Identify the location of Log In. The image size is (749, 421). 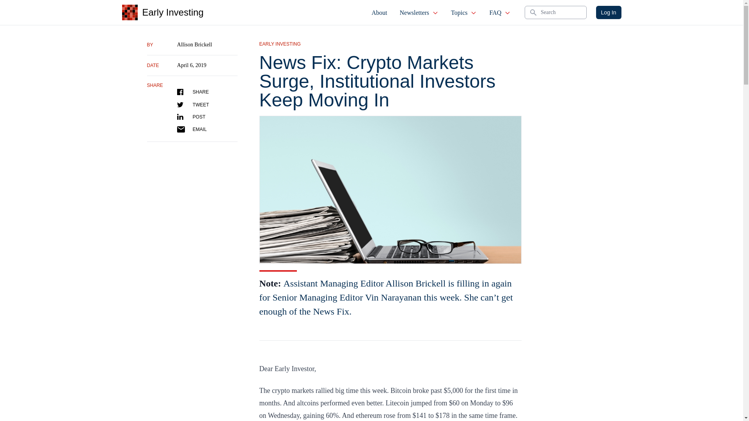
(609, 12).